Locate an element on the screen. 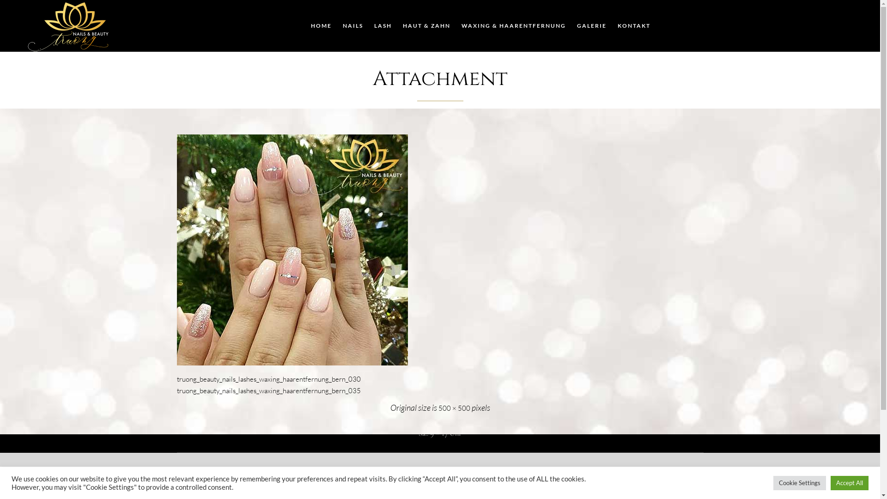  truong_beauty_nails_lashes_waxing_haarentfernung_bern_030 is located at coordinates (268, 379).